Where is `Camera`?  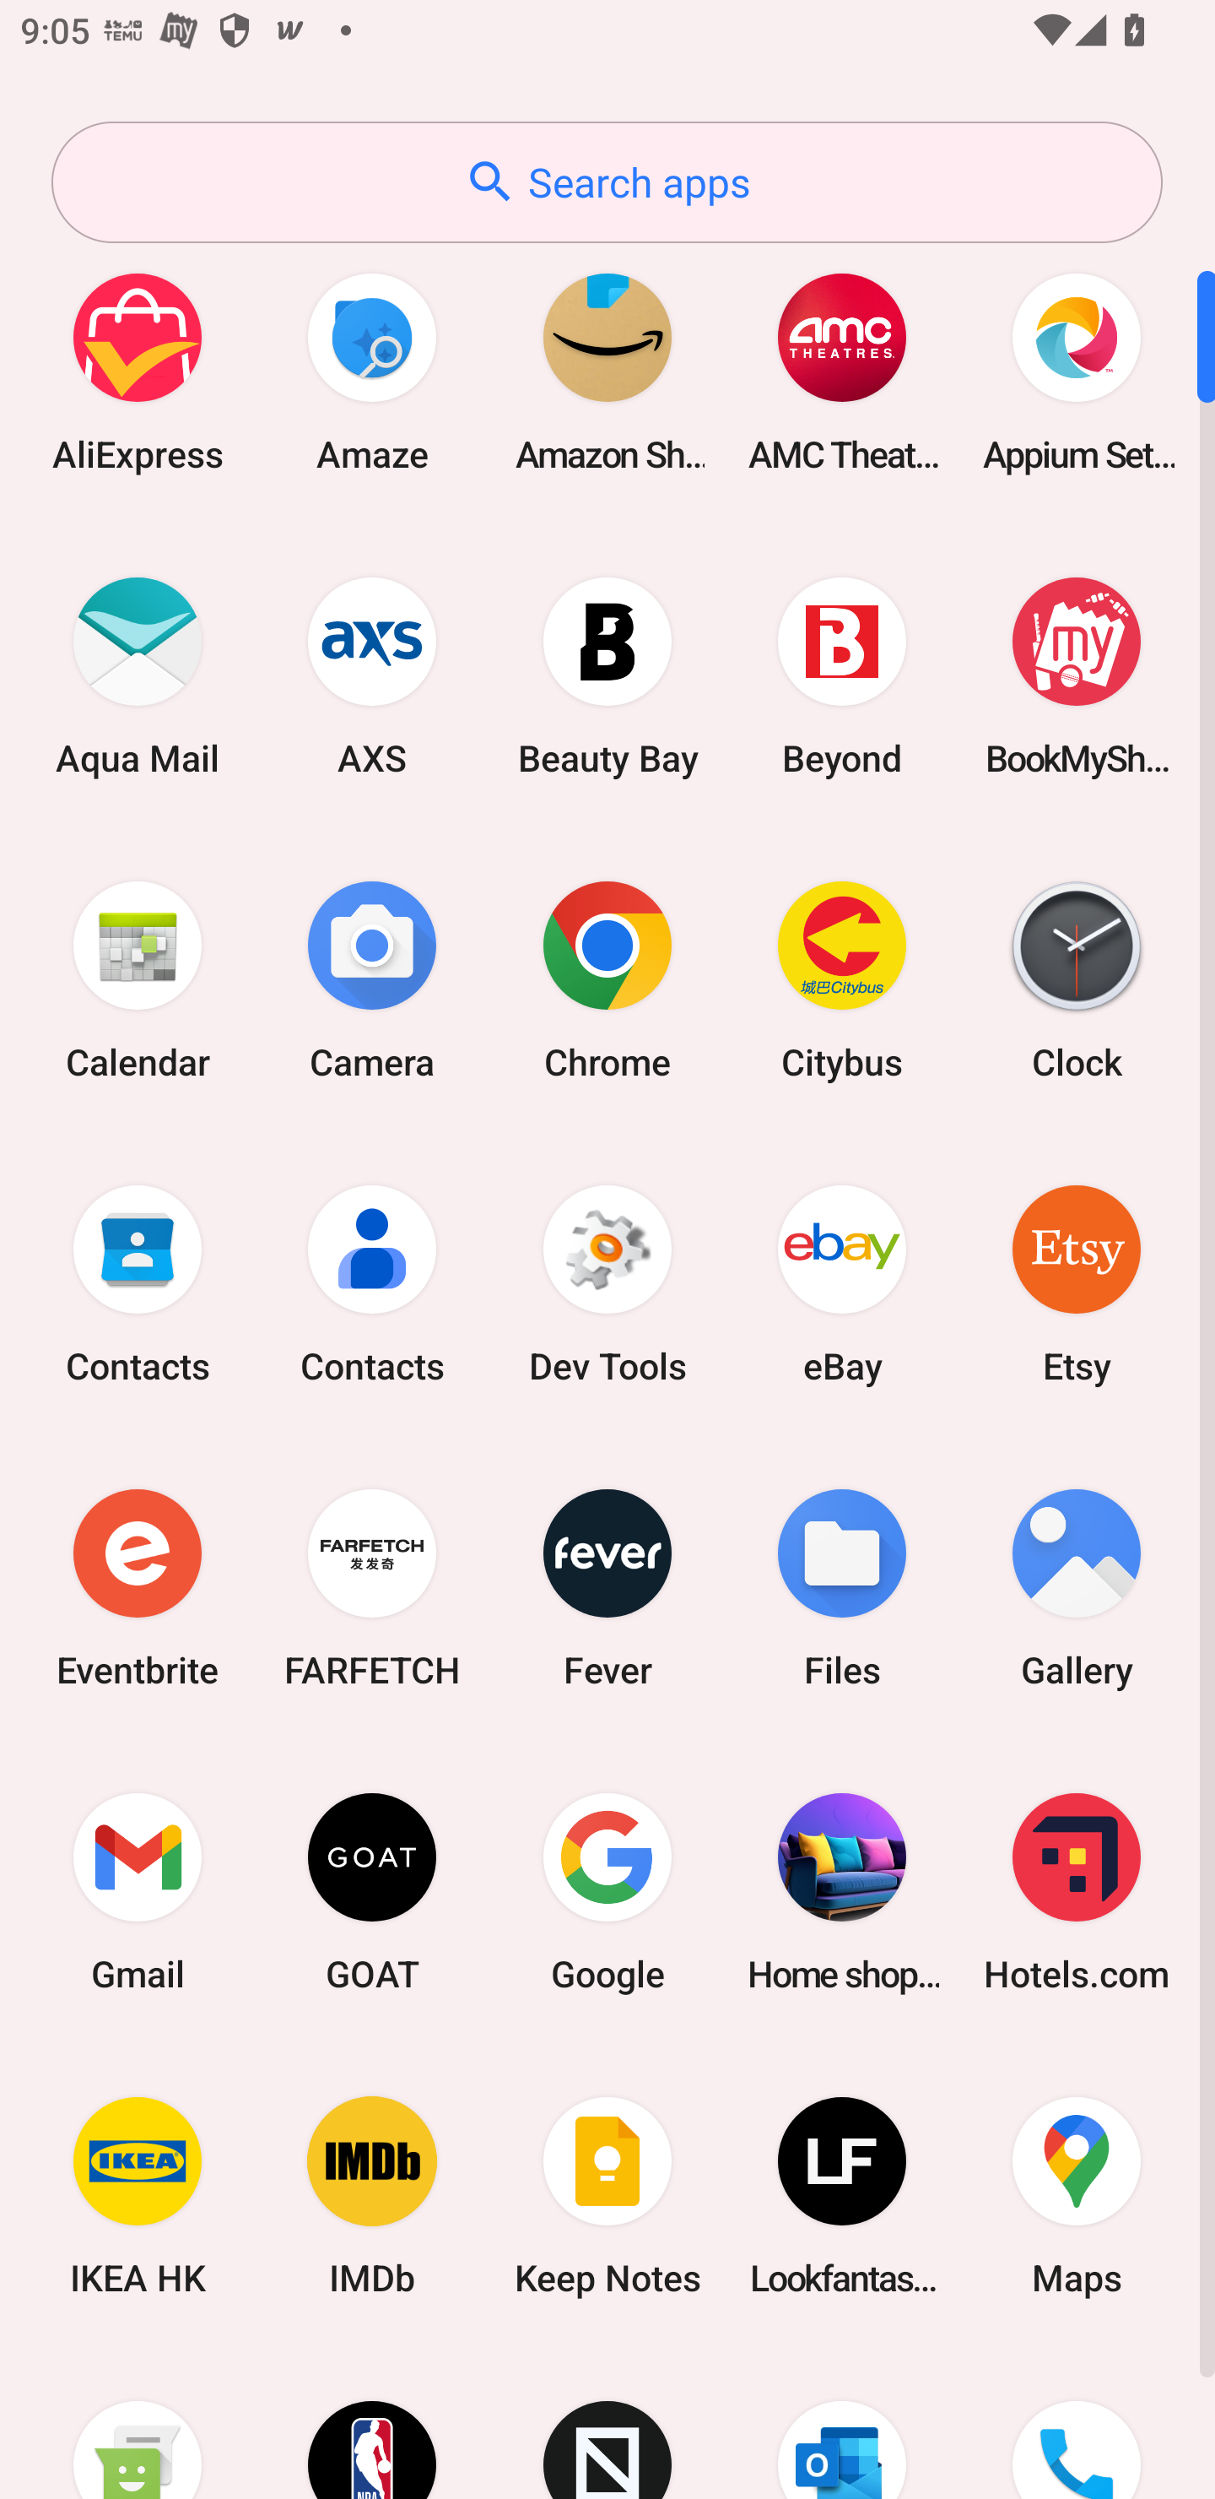
Camera is located at coordinates (372, 979).